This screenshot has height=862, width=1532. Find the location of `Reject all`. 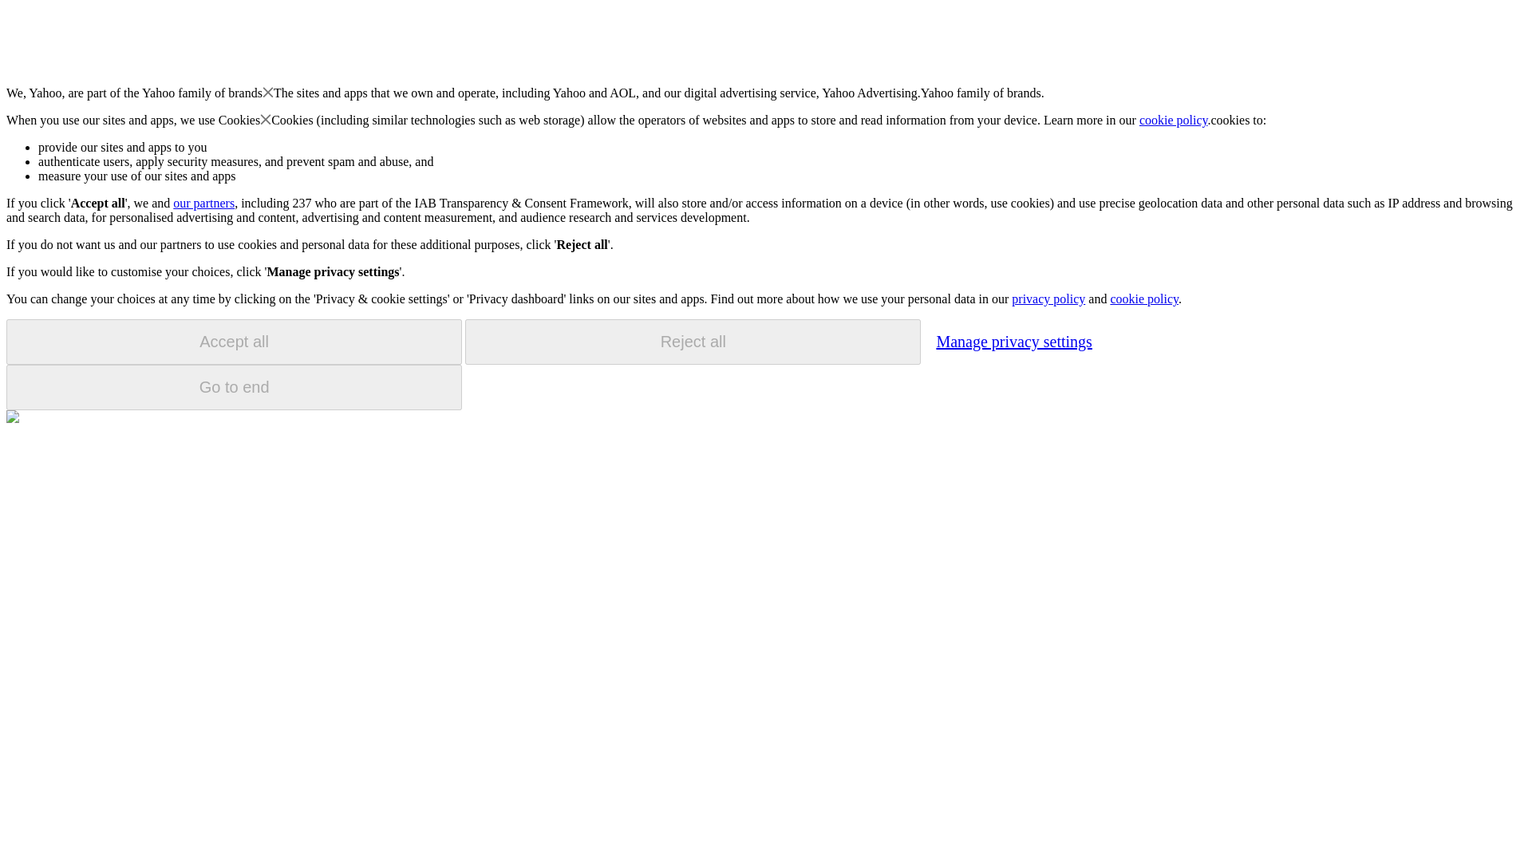

Reject all is located at coordinates (693, 342).